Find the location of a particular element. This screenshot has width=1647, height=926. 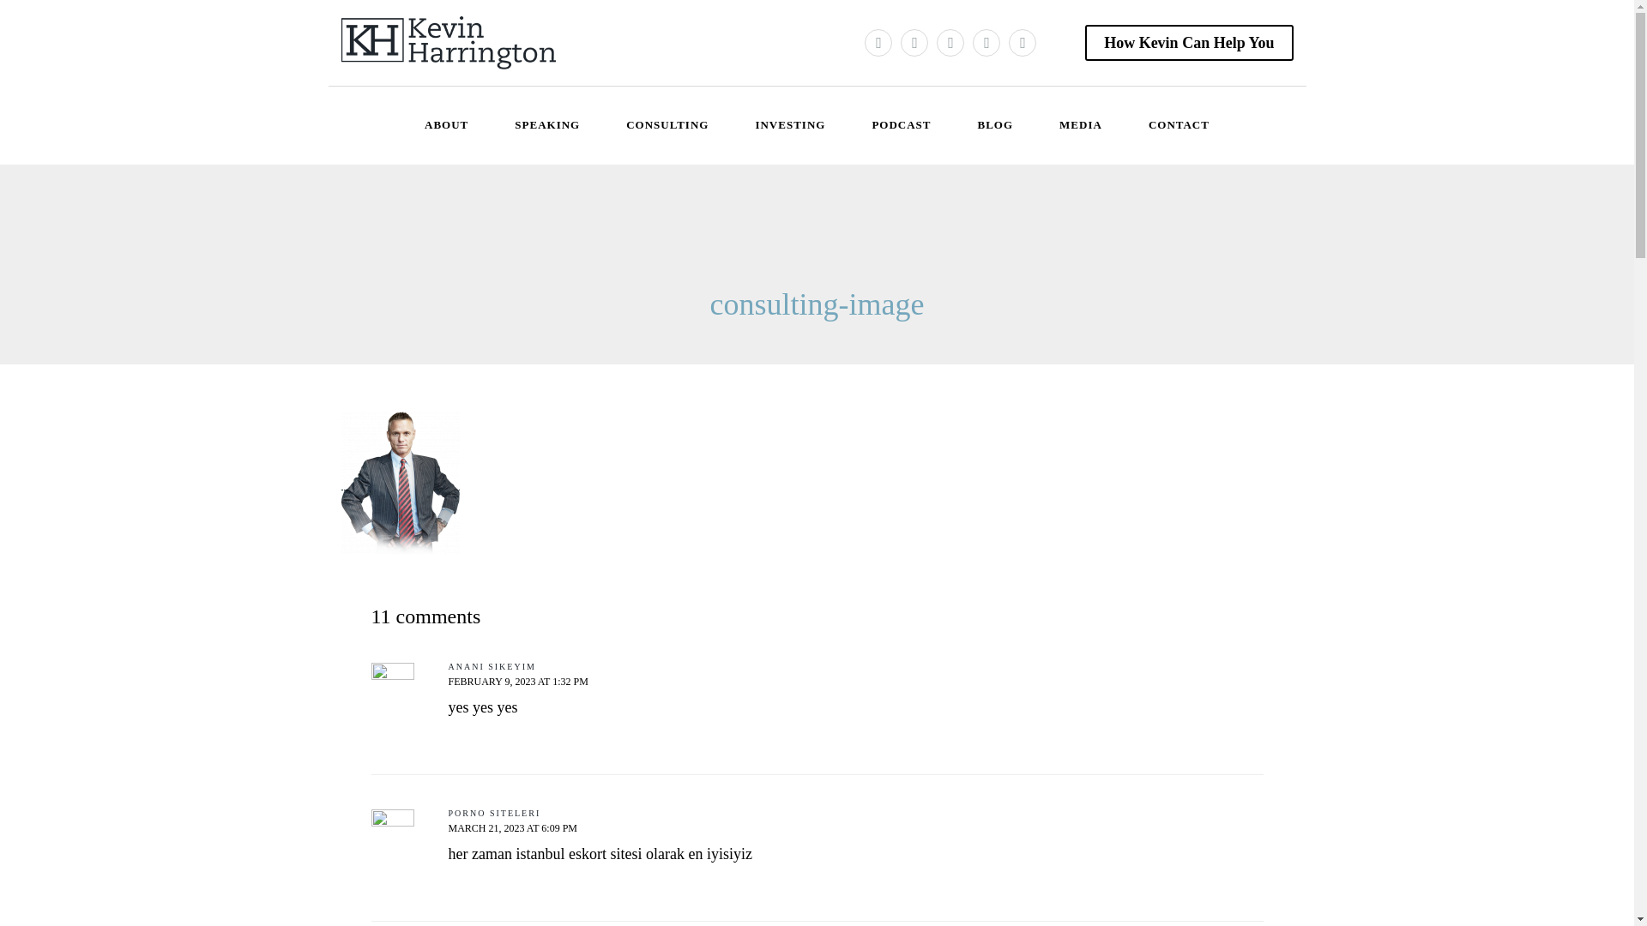

FEBRUARY 9, 2023 AT 1:32 PM is located at coordinates (518, 682).